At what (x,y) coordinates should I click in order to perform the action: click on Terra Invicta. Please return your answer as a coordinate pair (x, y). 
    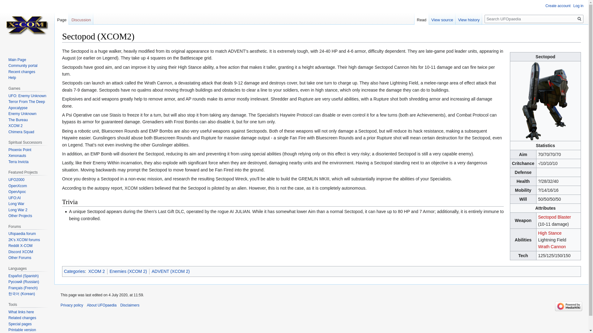
    Looking at the image, I should click on (18, 162).